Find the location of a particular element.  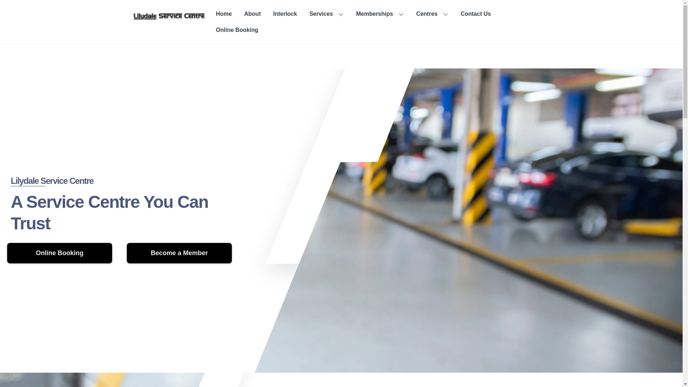

Services is located at coordinates (326, 14).